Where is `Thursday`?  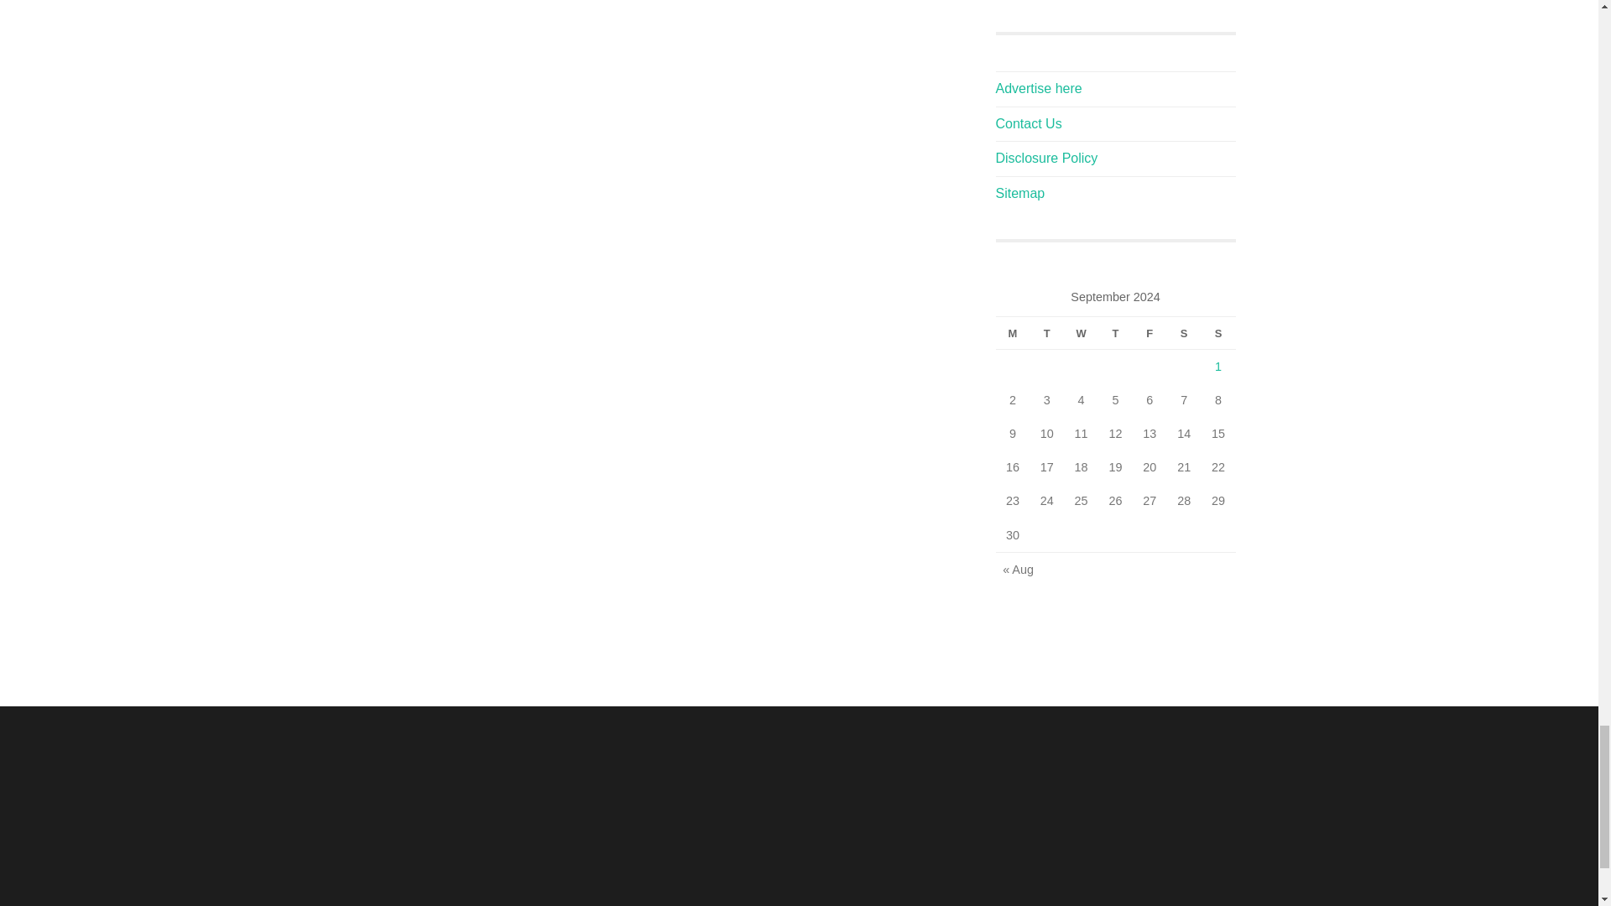
Thursday is located at coordinates (1115, 333).